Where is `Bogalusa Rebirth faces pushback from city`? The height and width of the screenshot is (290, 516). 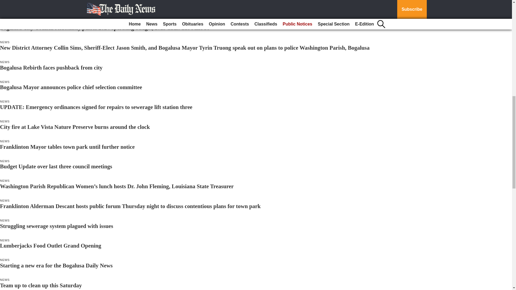 Bogalusa Rebirth faces pushback from city is located at coordinates (51, 67).